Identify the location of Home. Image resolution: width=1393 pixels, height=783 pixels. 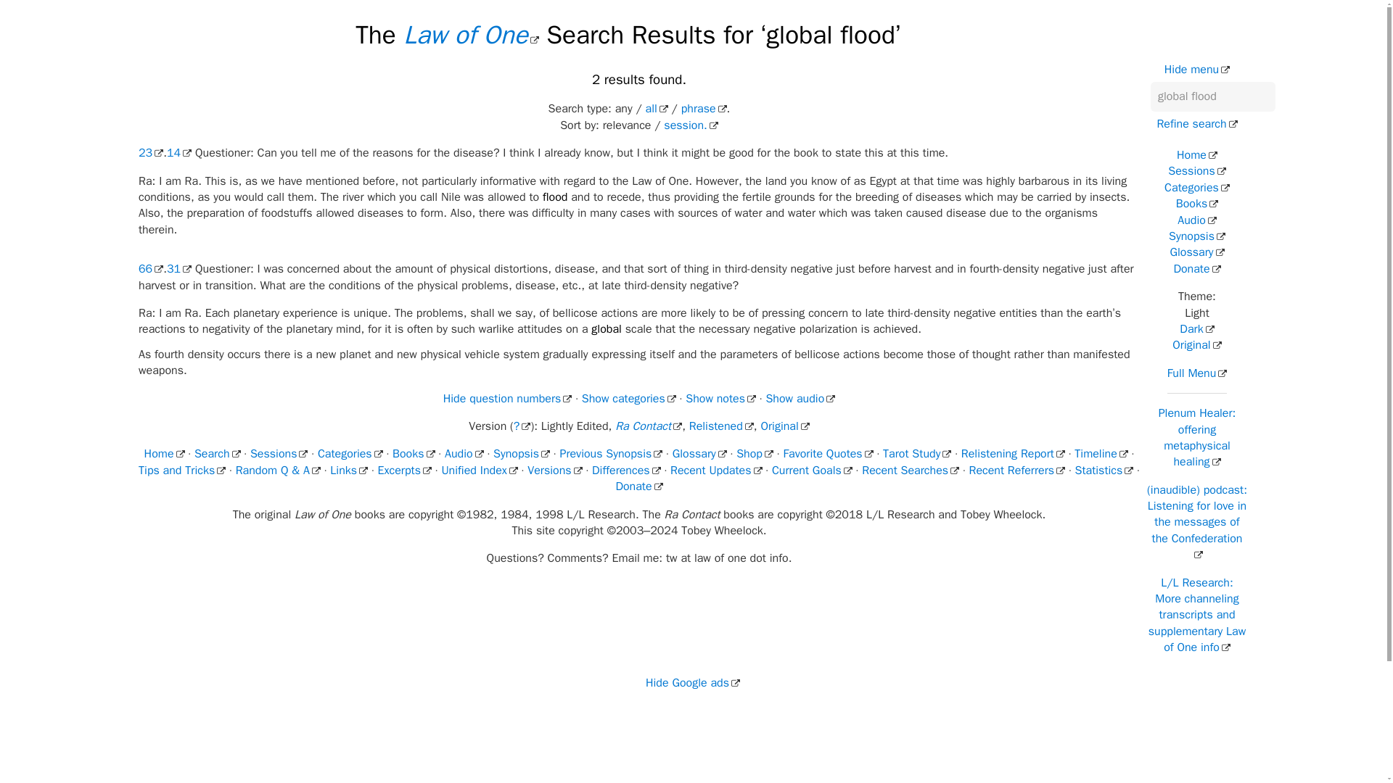
(165, 454).